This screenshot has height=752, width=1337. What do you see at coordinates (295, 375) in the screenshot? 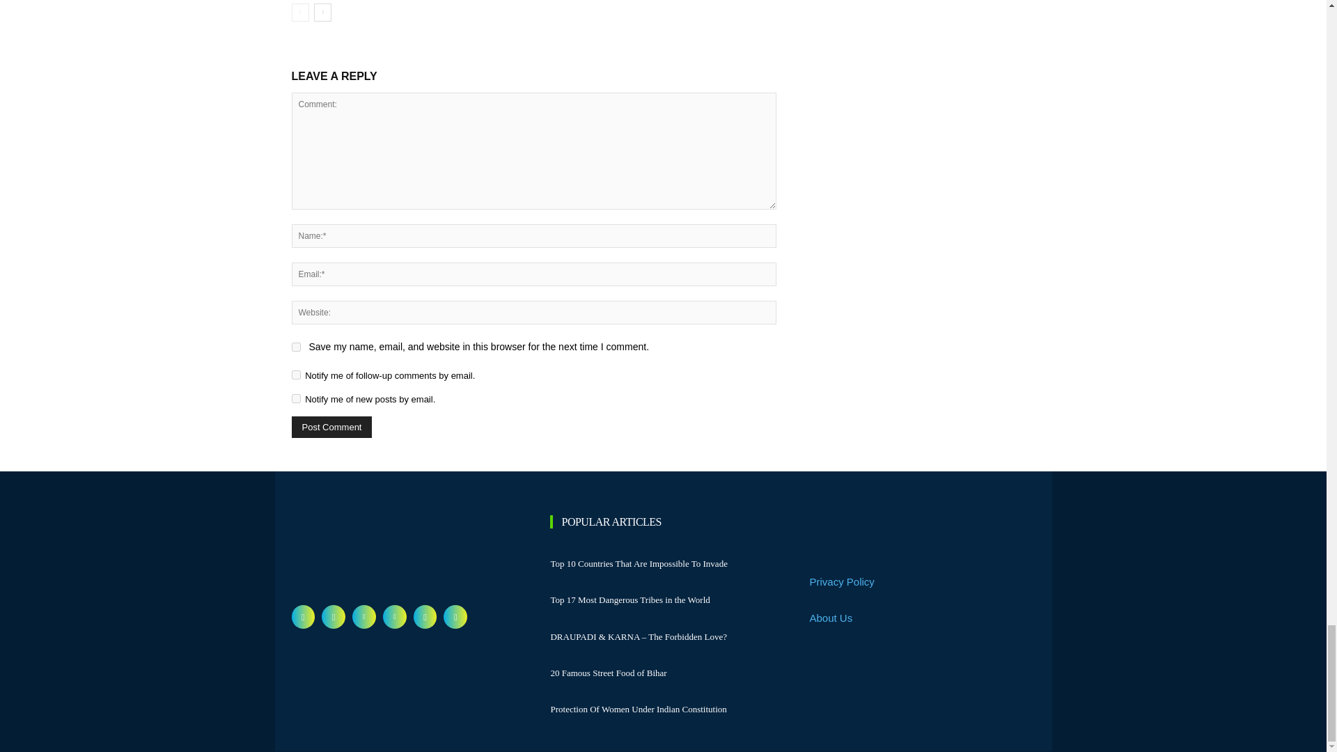
I see `subscribe` at bounding box center [295, 375].